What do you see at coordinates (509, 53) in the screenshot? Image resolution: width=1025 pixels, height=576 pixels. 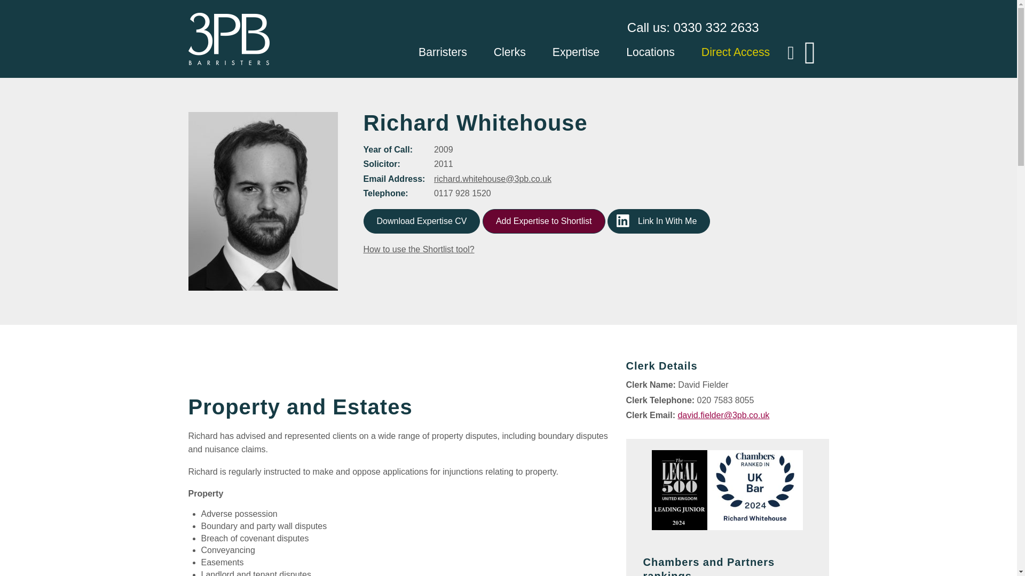 I see `Clerks` at bounding box center [509, 53].